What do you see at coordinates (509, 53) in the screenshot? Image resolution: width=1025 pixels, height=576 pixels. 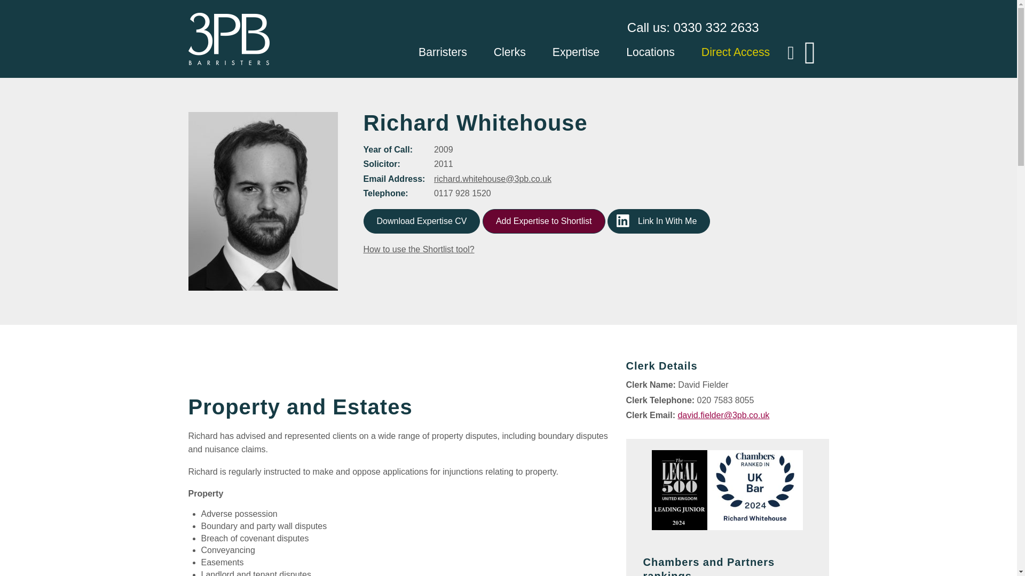 I see `Clerks` at bounding box center [509, 53].